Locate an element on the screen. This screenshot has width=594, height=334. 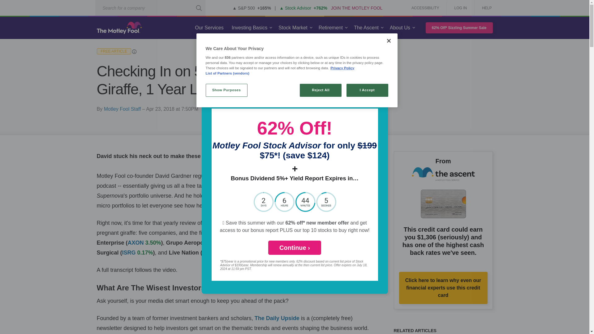
Our Services is located at coordinates (209, 28).